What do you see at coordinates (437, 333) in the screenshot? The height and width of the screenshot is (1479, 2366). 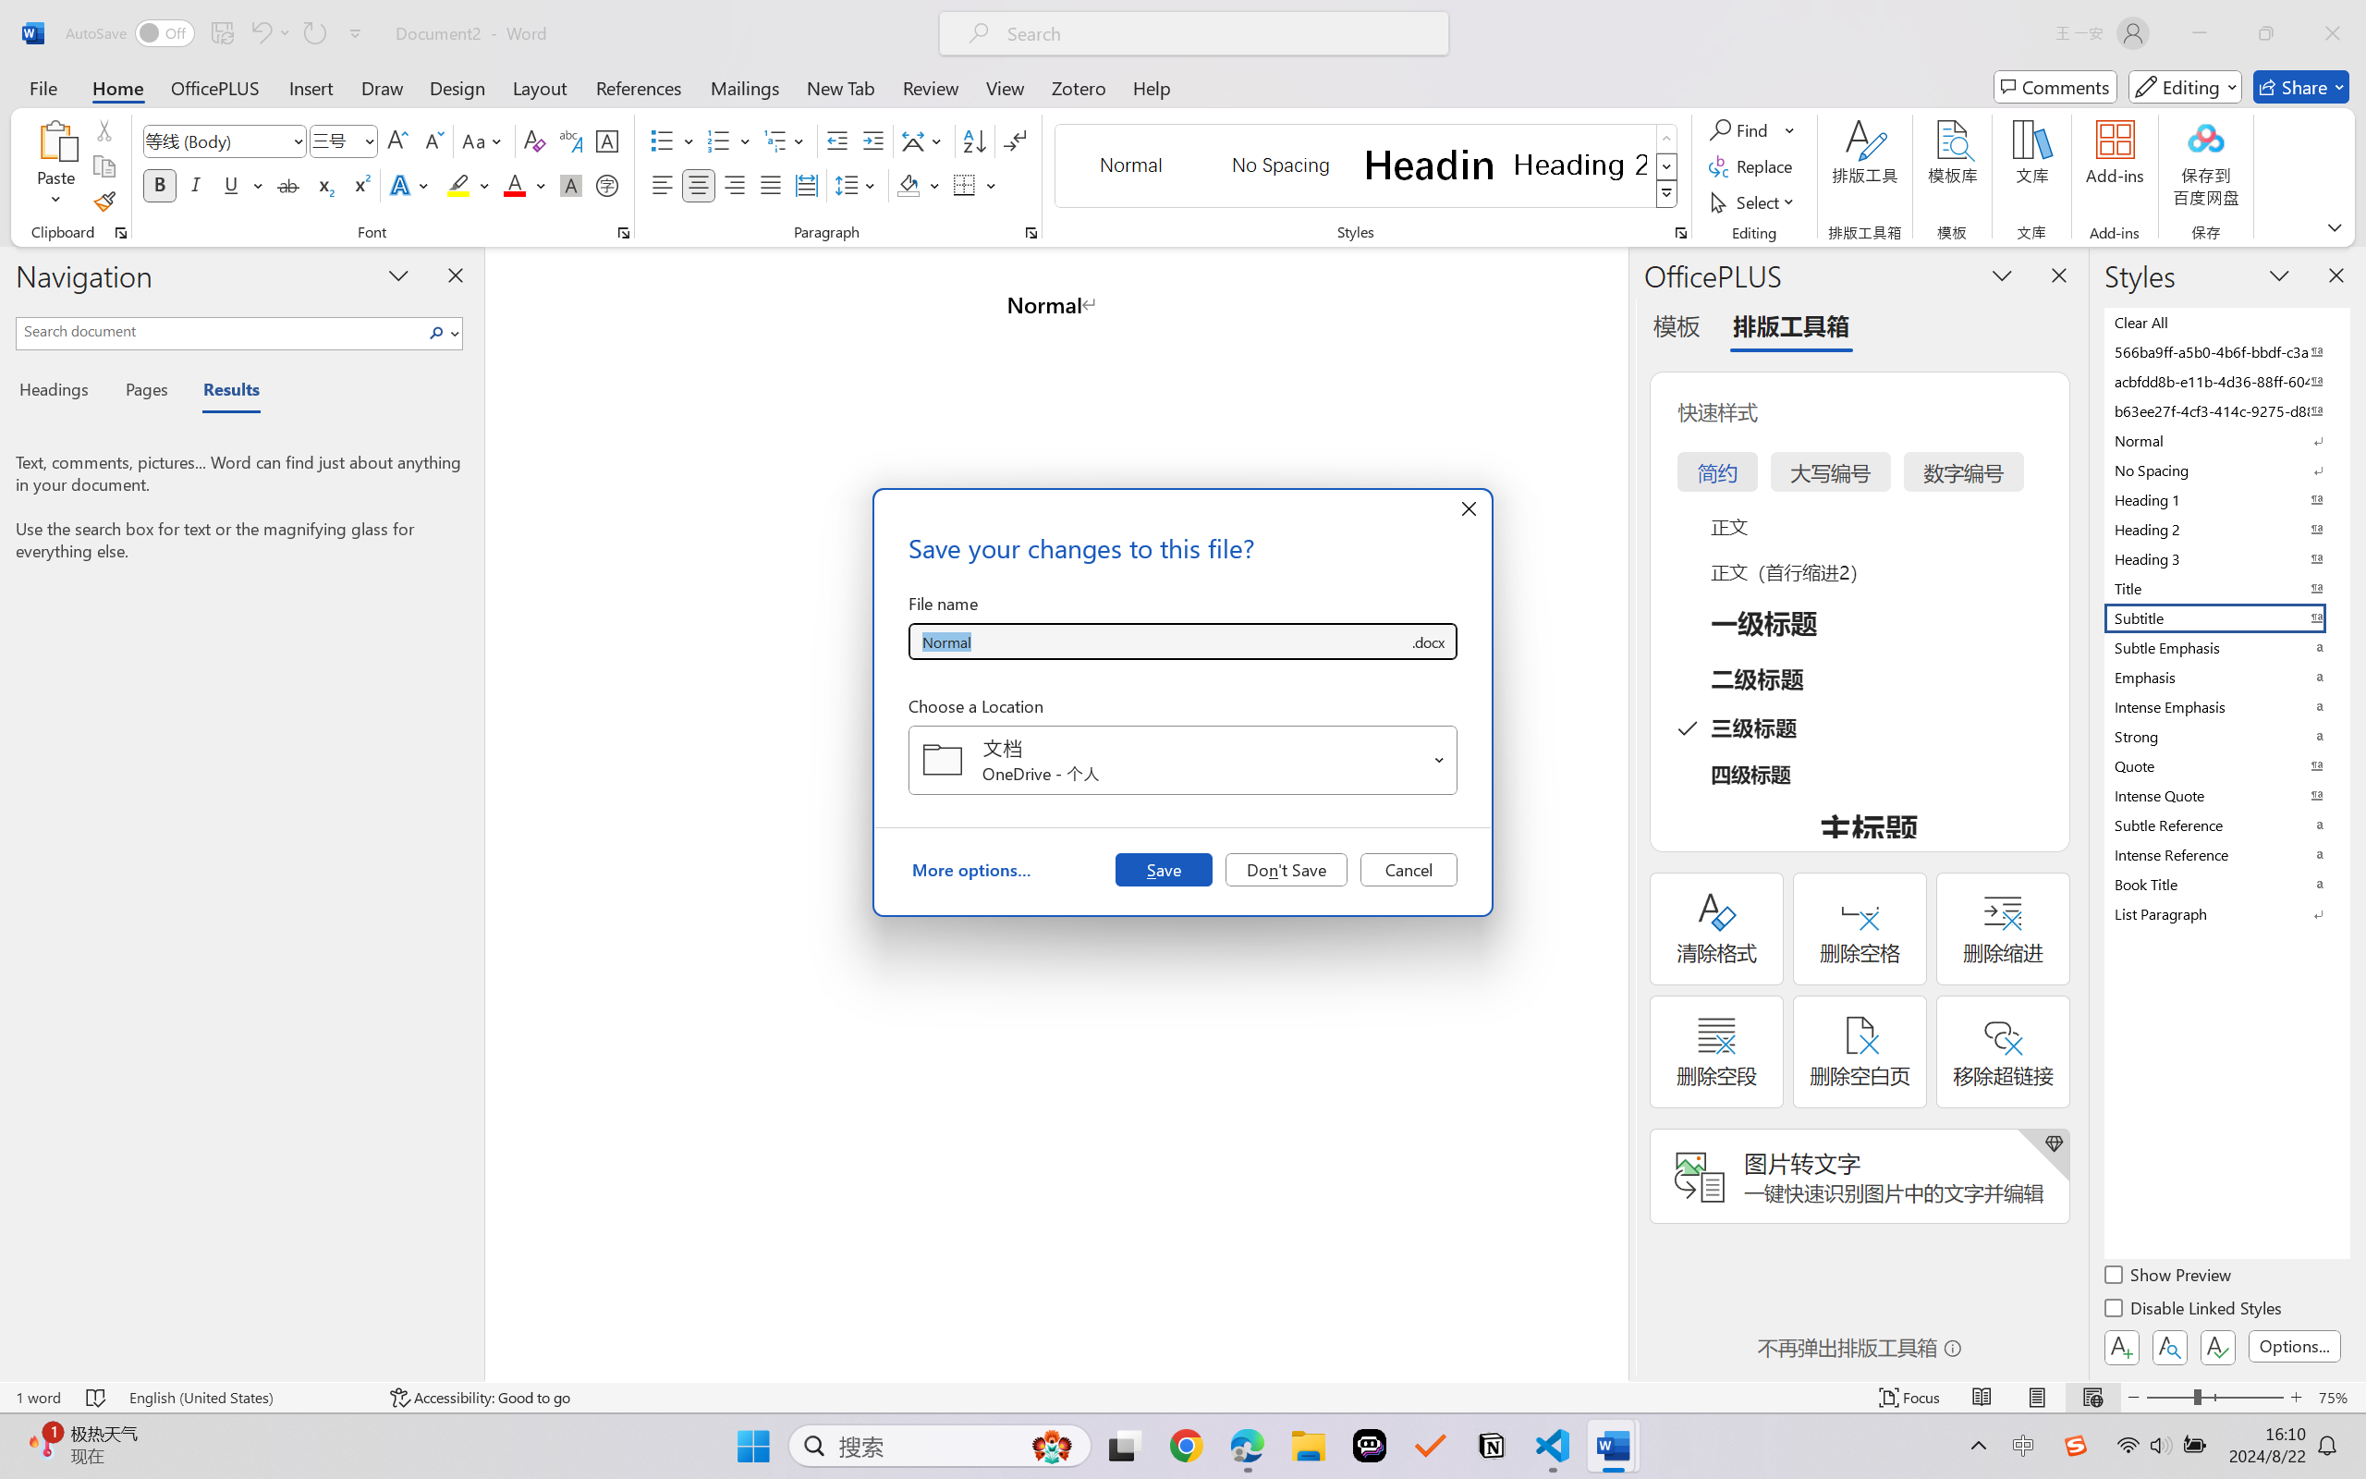 I see `Search` at bounding box center [437, 333].